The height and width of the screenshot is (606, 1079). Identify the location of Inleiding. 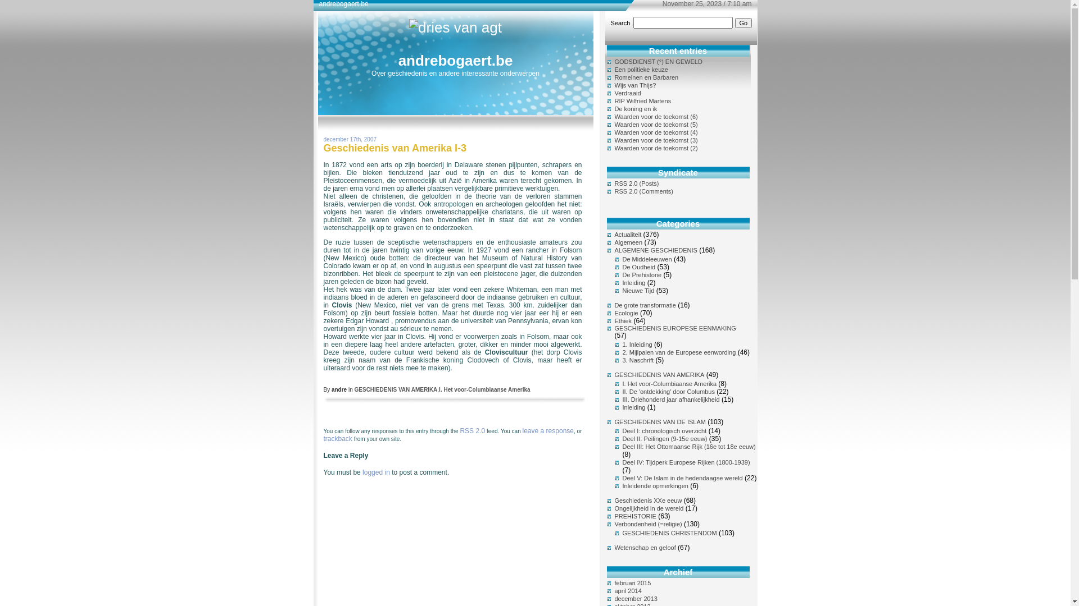
(634, 407).